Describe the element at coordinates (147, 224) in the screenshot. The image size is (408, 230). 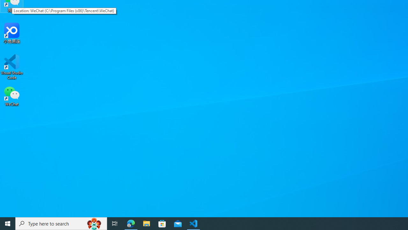
I see `File Explorer` at that location.